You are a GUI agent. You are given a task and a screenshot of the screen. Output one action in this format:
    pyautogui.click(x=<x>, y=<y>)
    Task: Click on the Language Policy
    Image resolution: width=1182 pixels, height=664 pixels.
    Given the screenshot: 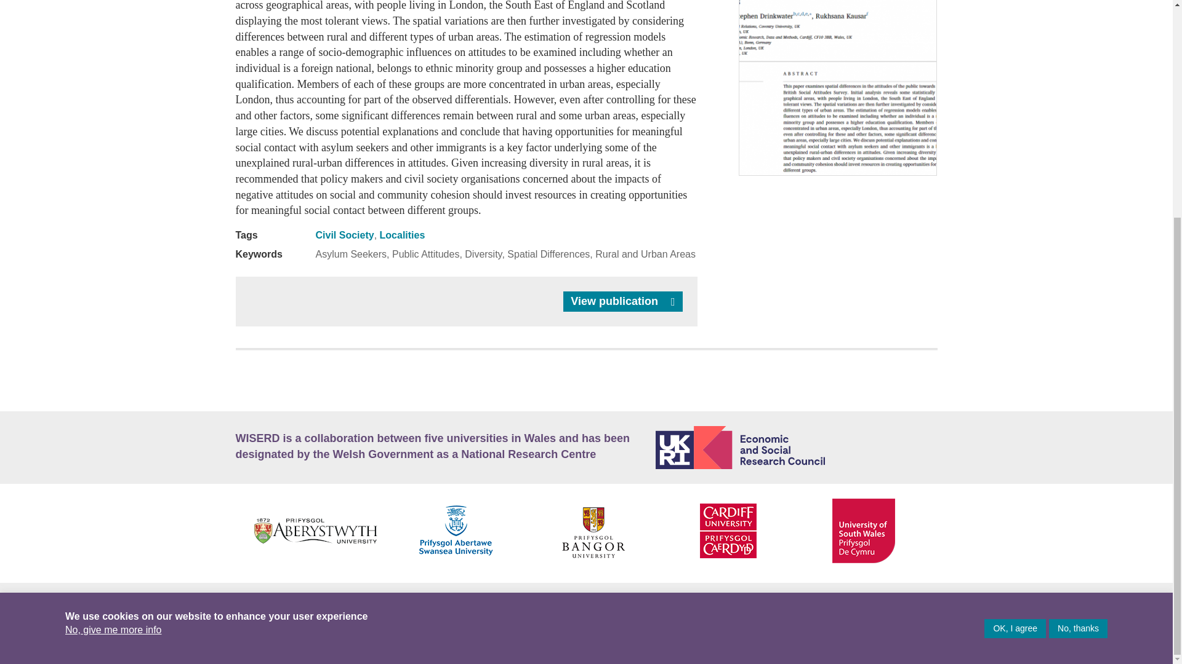 What is the action you would take?
    pyautogui.click(x=478, y=604)
    